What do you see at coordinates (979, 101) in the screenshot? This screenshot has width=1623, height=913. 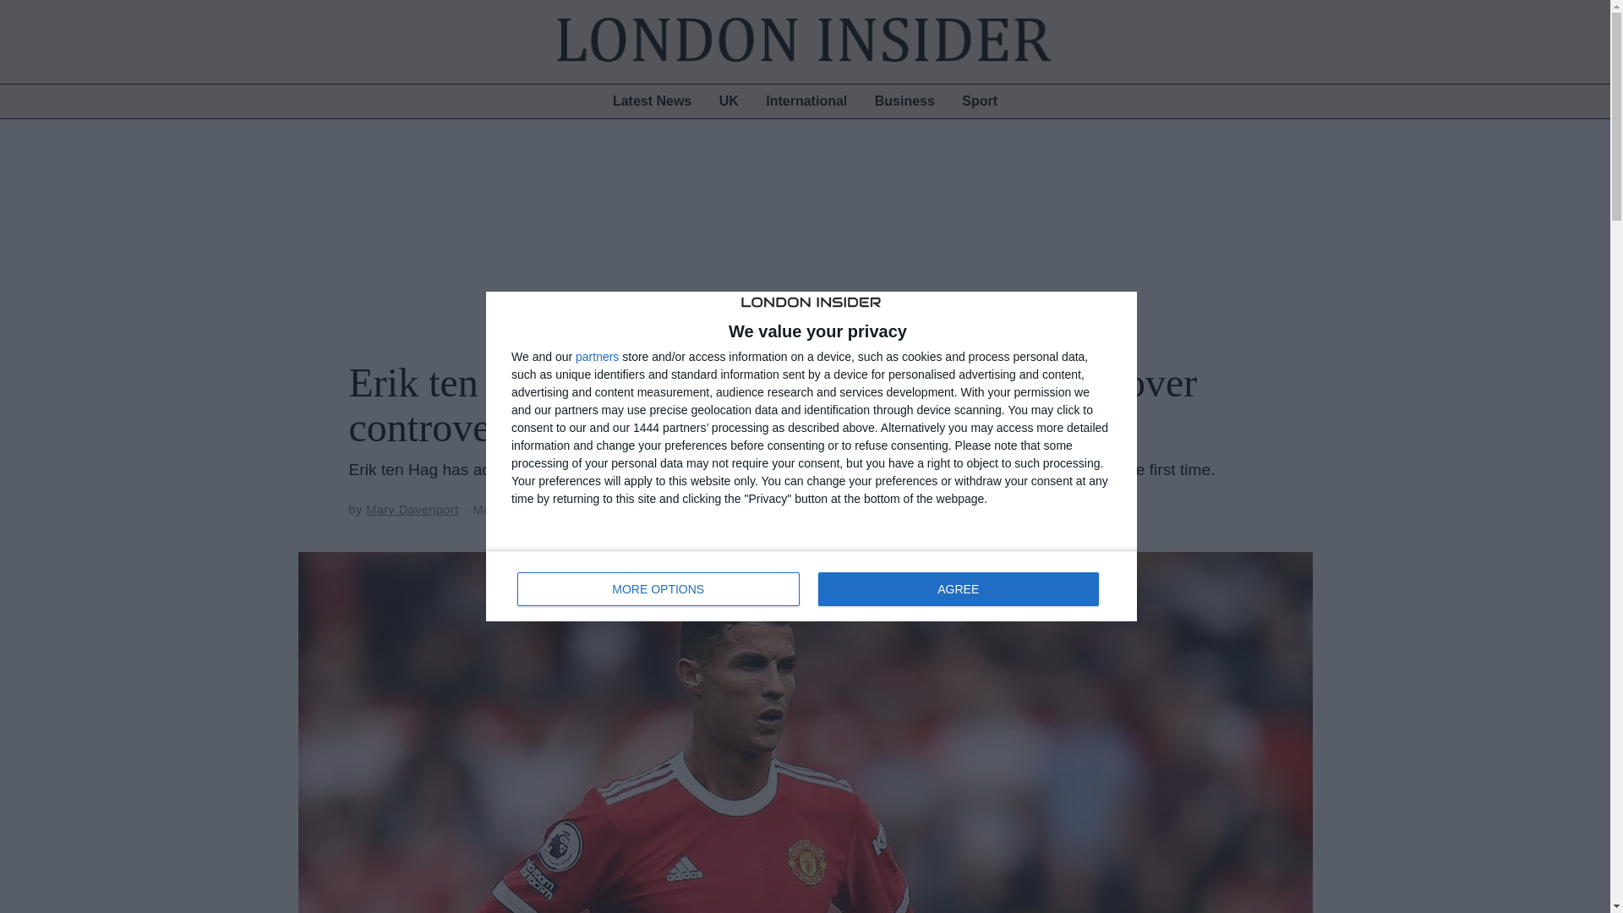 I see `Sport` at bounding box center [979, 101].